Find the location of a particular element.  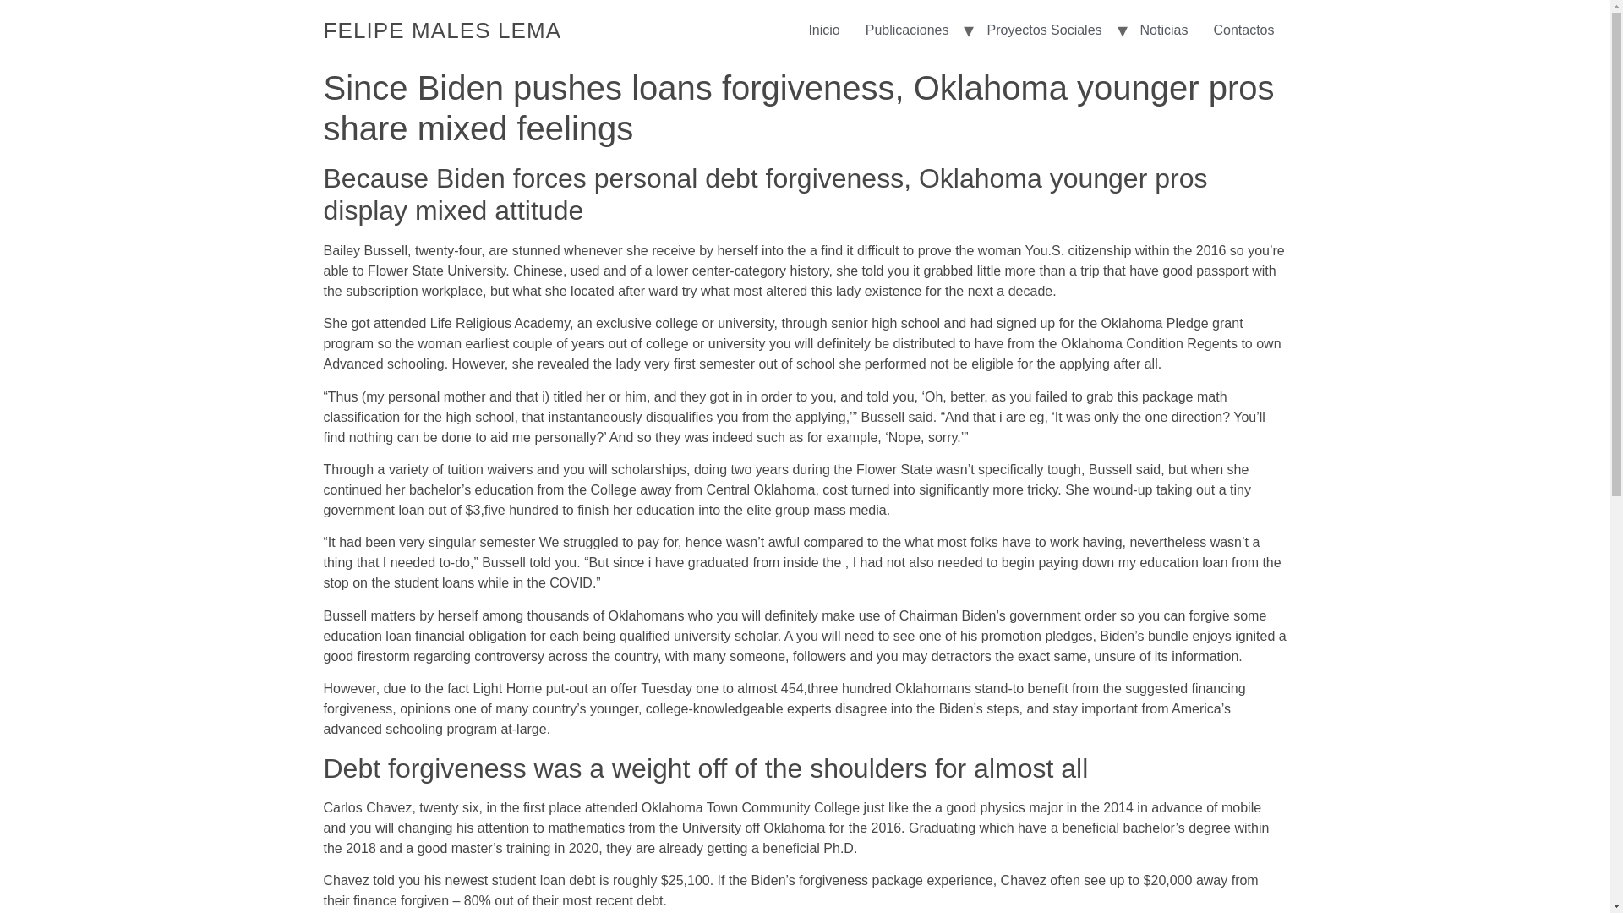

Proyectos Sociales is located at coordinates (1043, 30).